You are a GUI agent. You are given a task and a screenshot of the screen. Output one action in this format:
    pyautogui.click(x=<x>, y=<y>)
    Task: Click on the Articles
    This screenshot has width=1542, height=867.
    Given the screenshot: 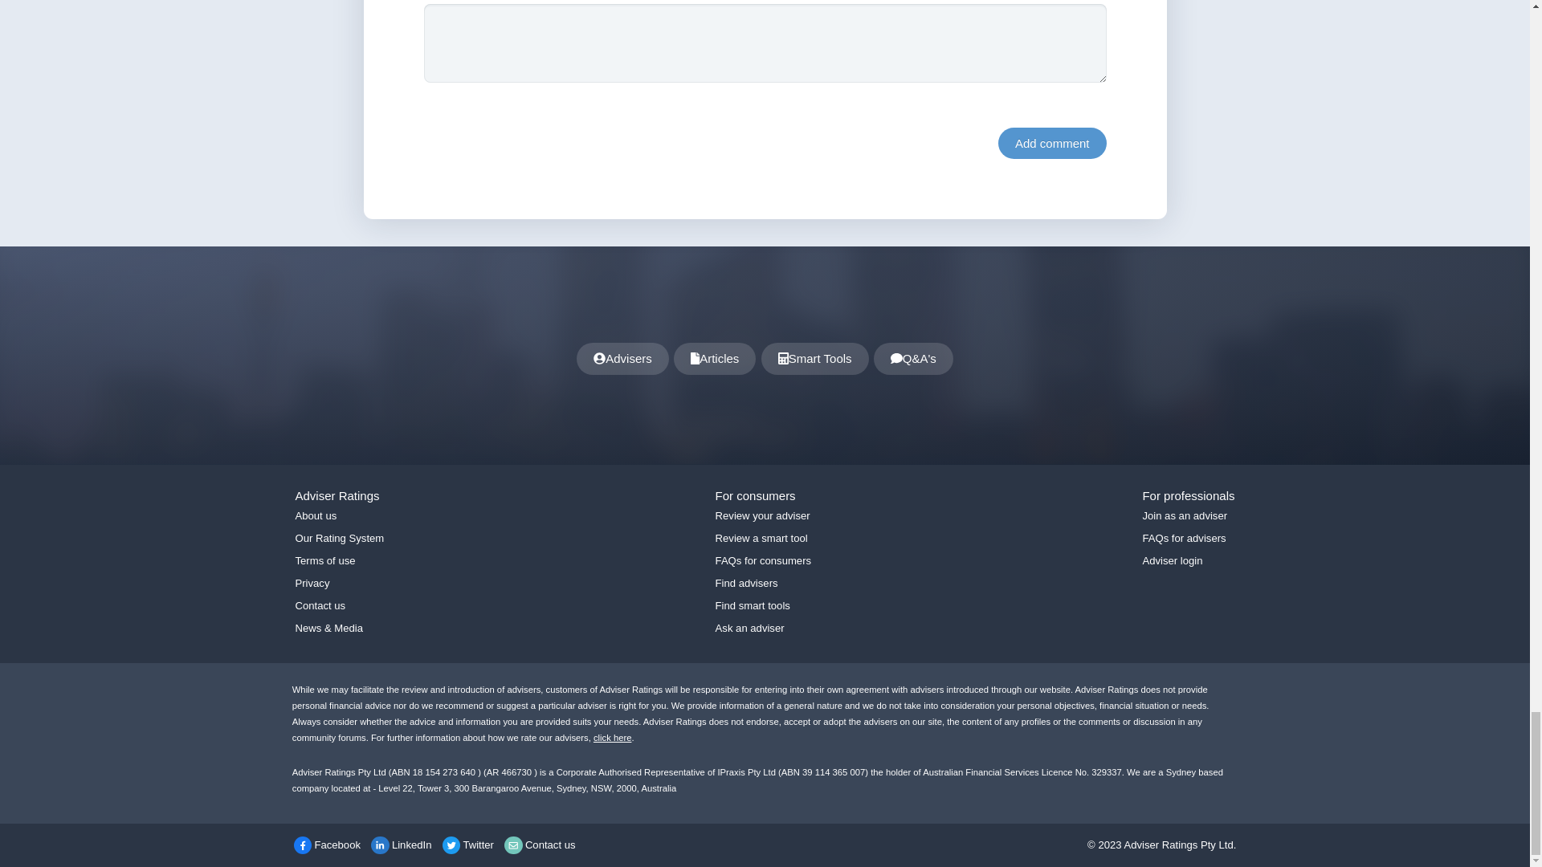 What is the action you would take?
    pyautogui.click(x=715, y=358)
    